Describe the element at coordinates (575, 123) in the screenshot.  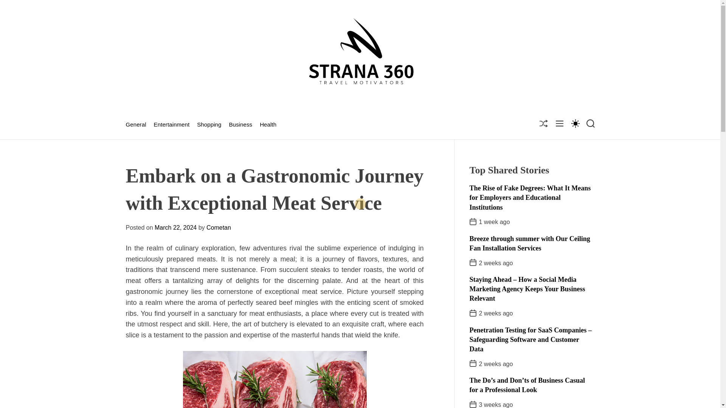
I see `SWITCH COLOR MODE` at that location.